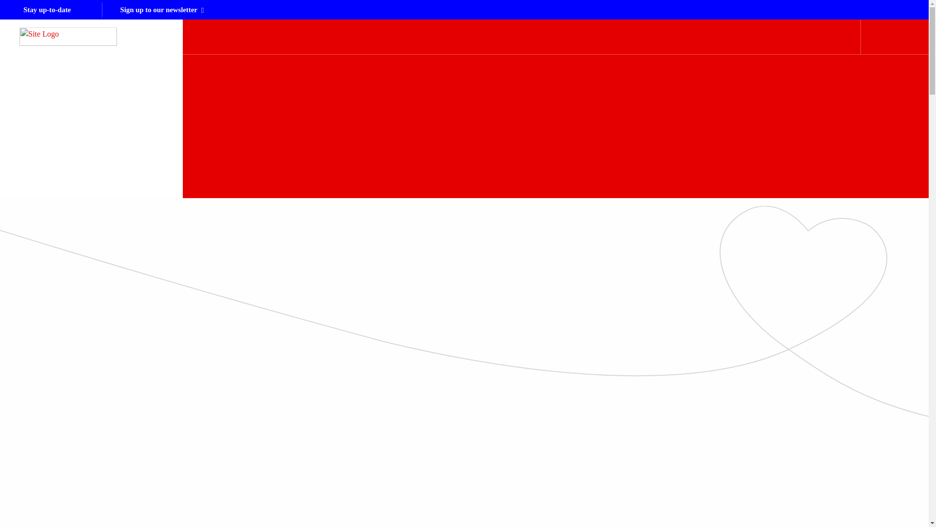 The image size is (936, 527). Describe the element at coordinates (415, 36) in the screenshot. I see `What we do` at that location.